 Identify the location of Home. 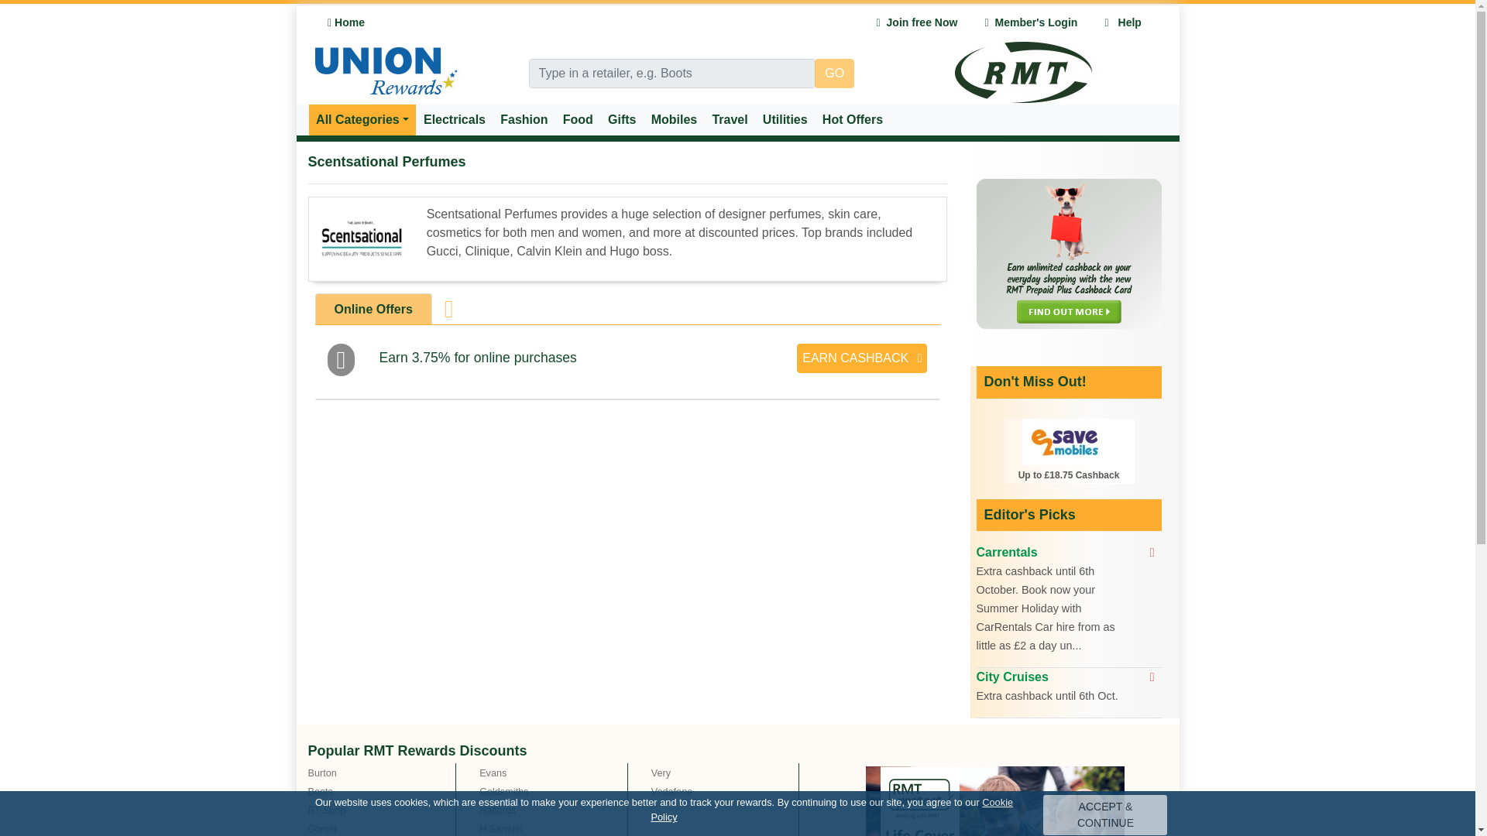
(347, 22).